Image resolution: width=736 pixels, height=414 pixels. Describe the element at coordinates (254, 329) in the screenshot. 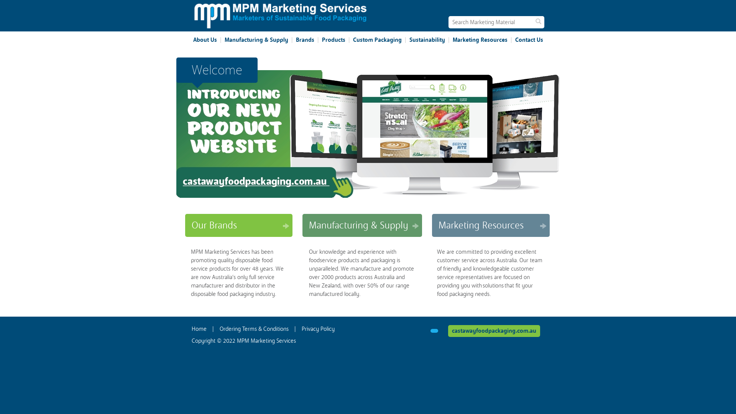

I see `Ordering Terms & Conditions` at that location.